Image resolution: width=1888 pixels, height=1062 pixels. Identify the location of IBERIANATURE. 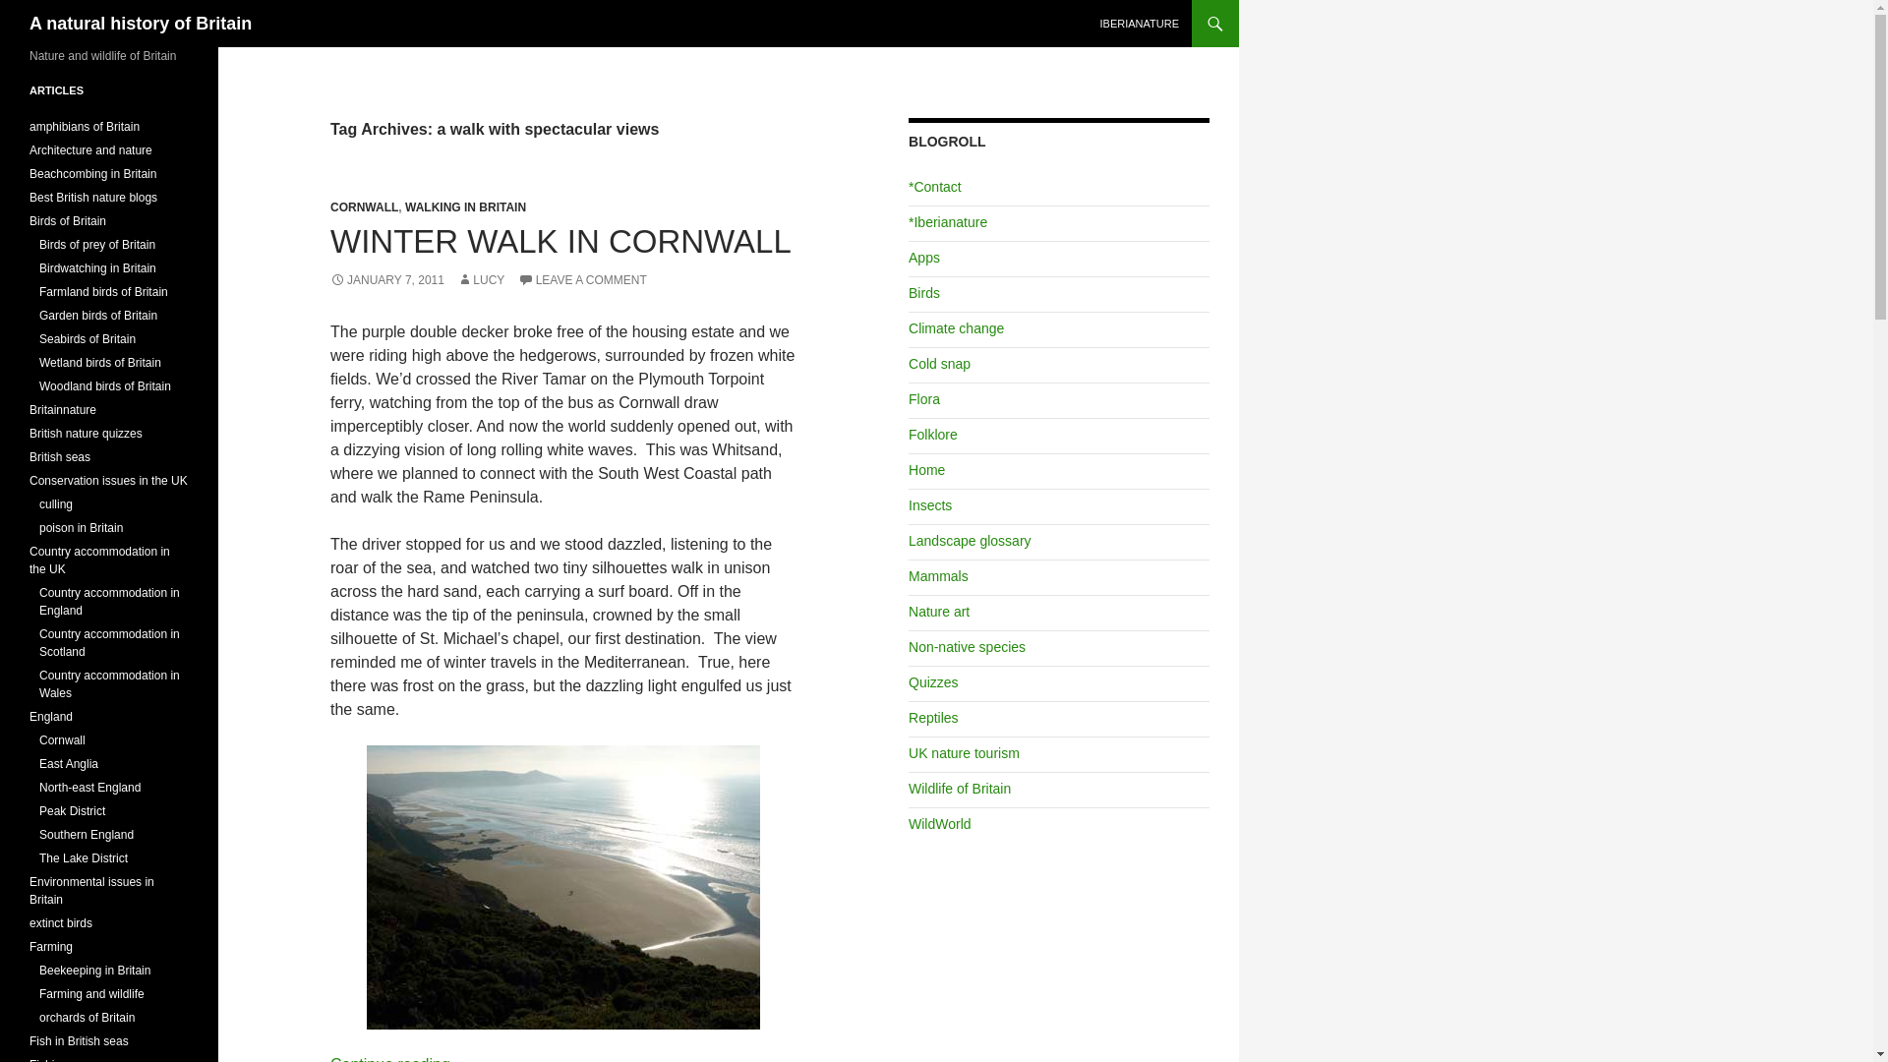
(1140, 24).